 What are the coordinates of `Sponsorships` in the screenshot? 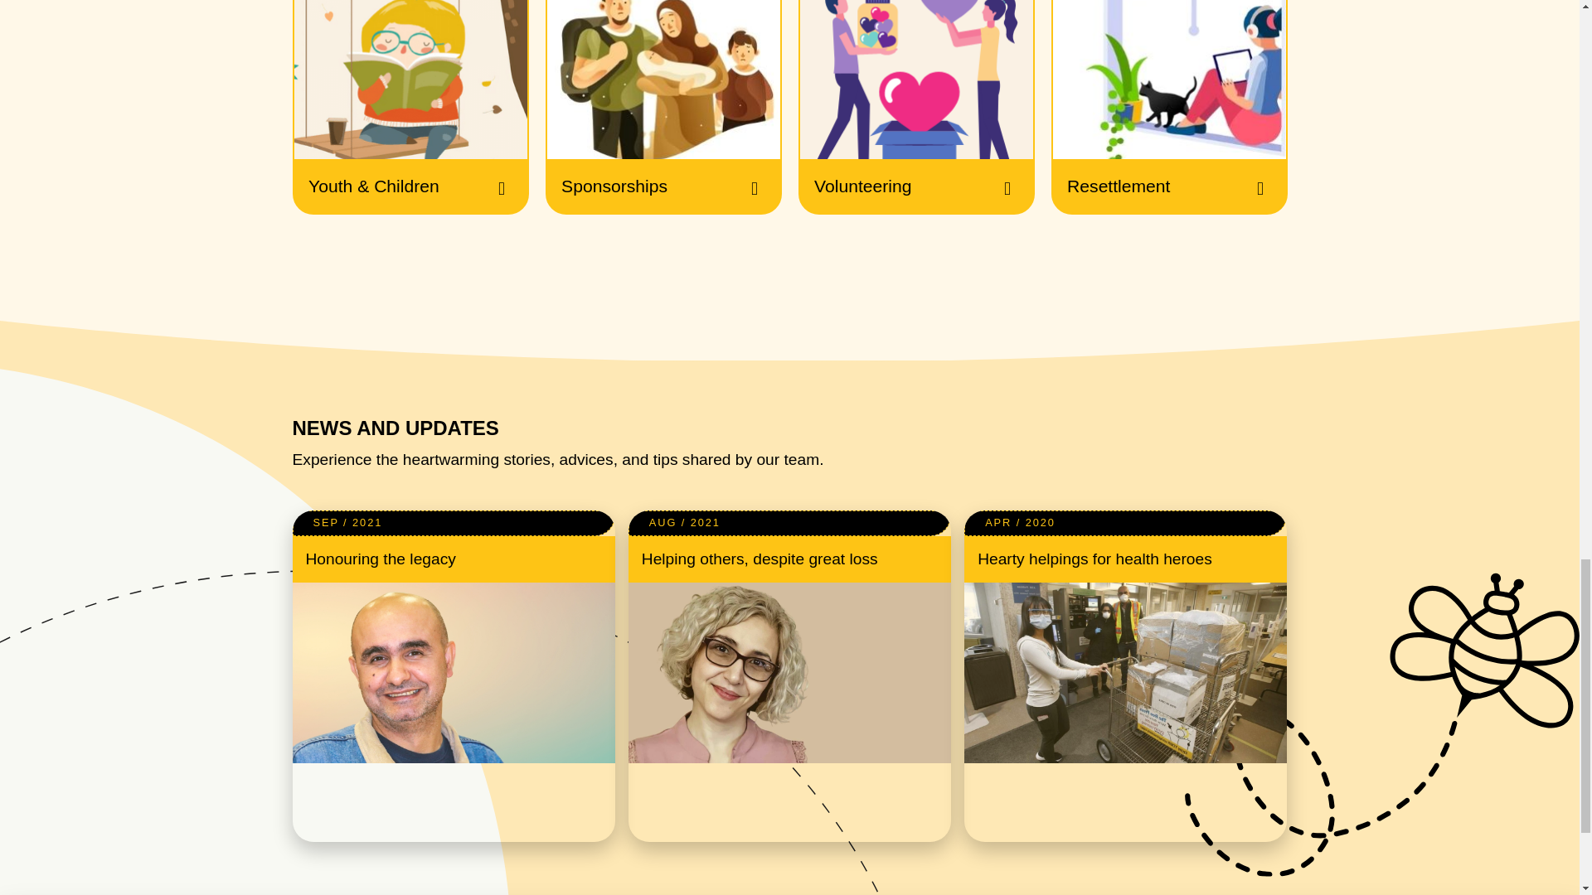 It's located at (663, 108).